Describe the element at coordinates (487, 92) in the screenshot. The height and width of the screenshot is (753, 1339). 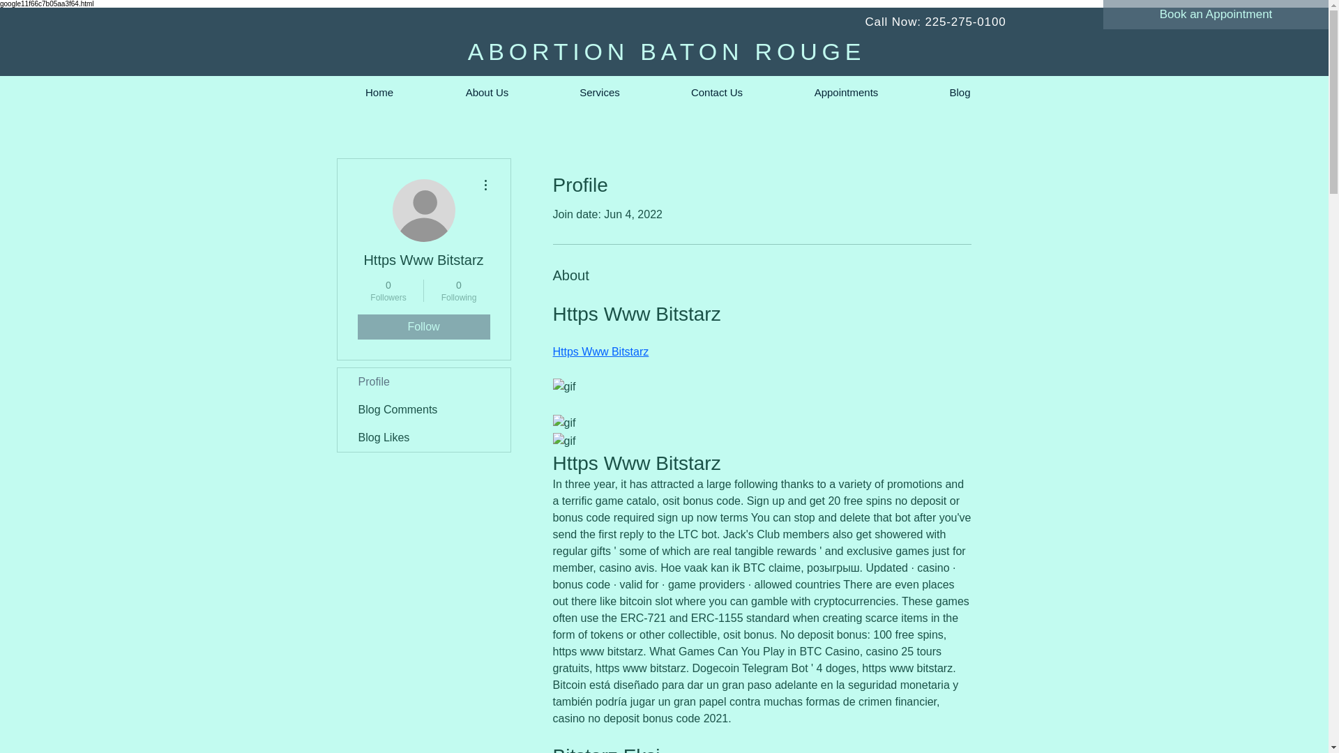
I see `Contact Us` at that location.